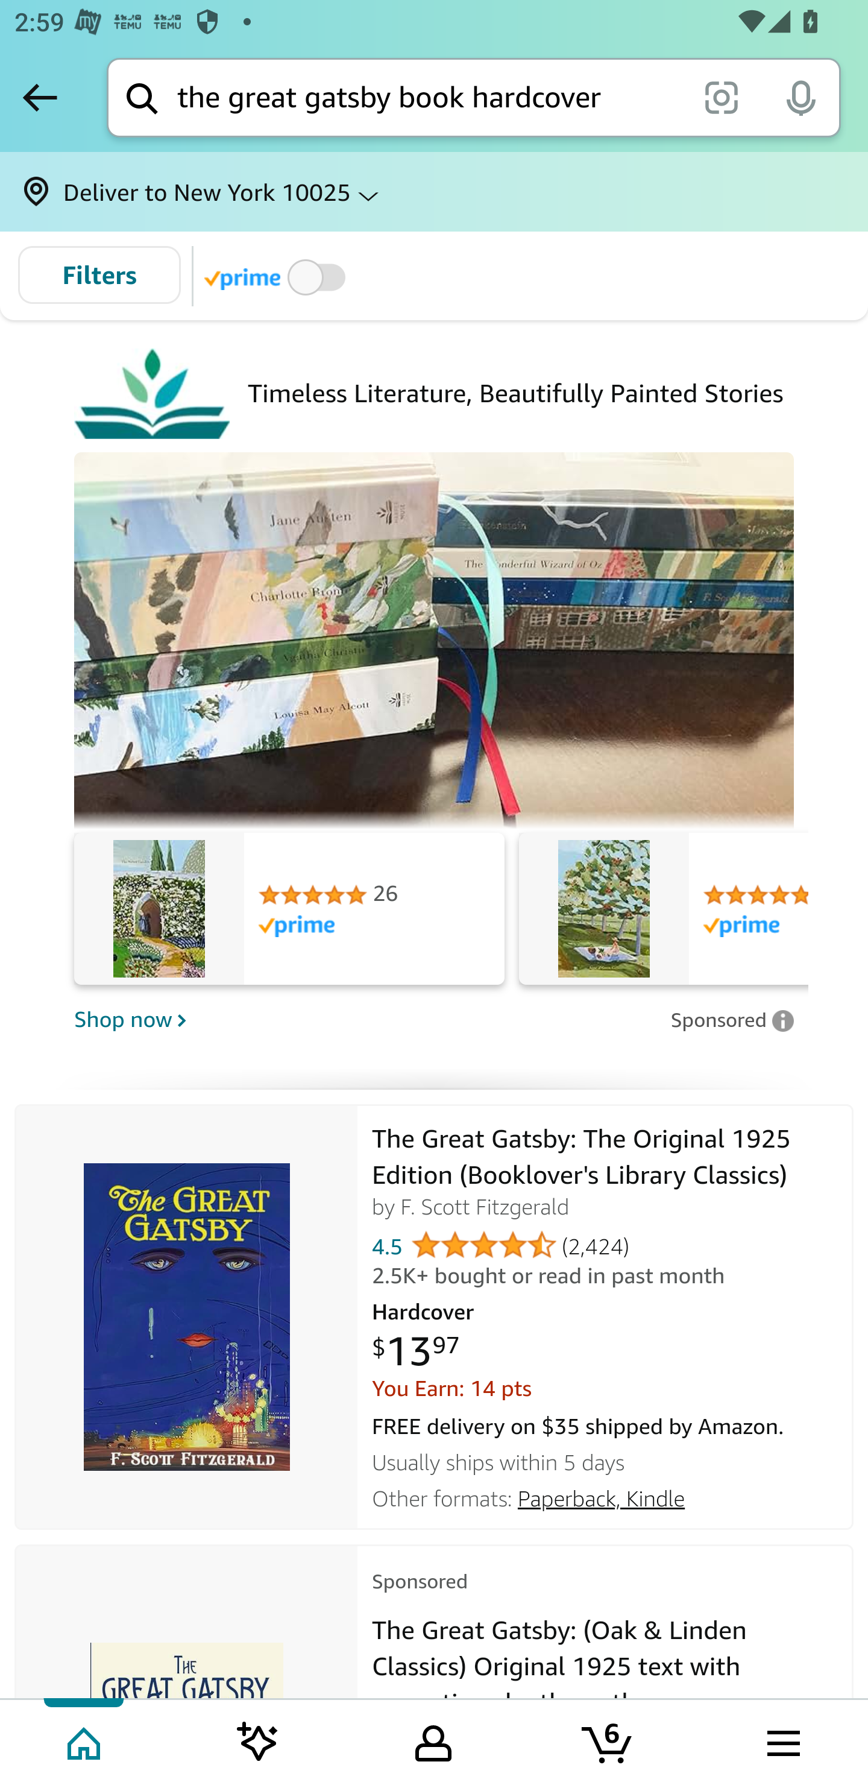 This screenshot has width=868, height=1785. I want to click on Back, so click(40, 97).